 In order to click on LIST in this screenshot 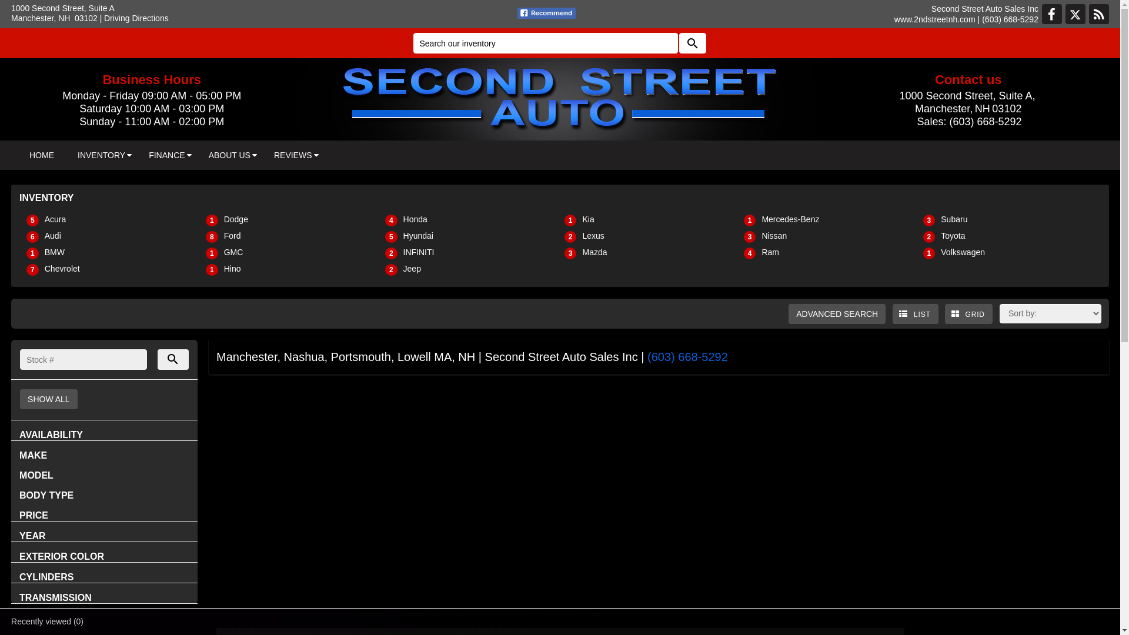, I will do `click(916, 314)`.